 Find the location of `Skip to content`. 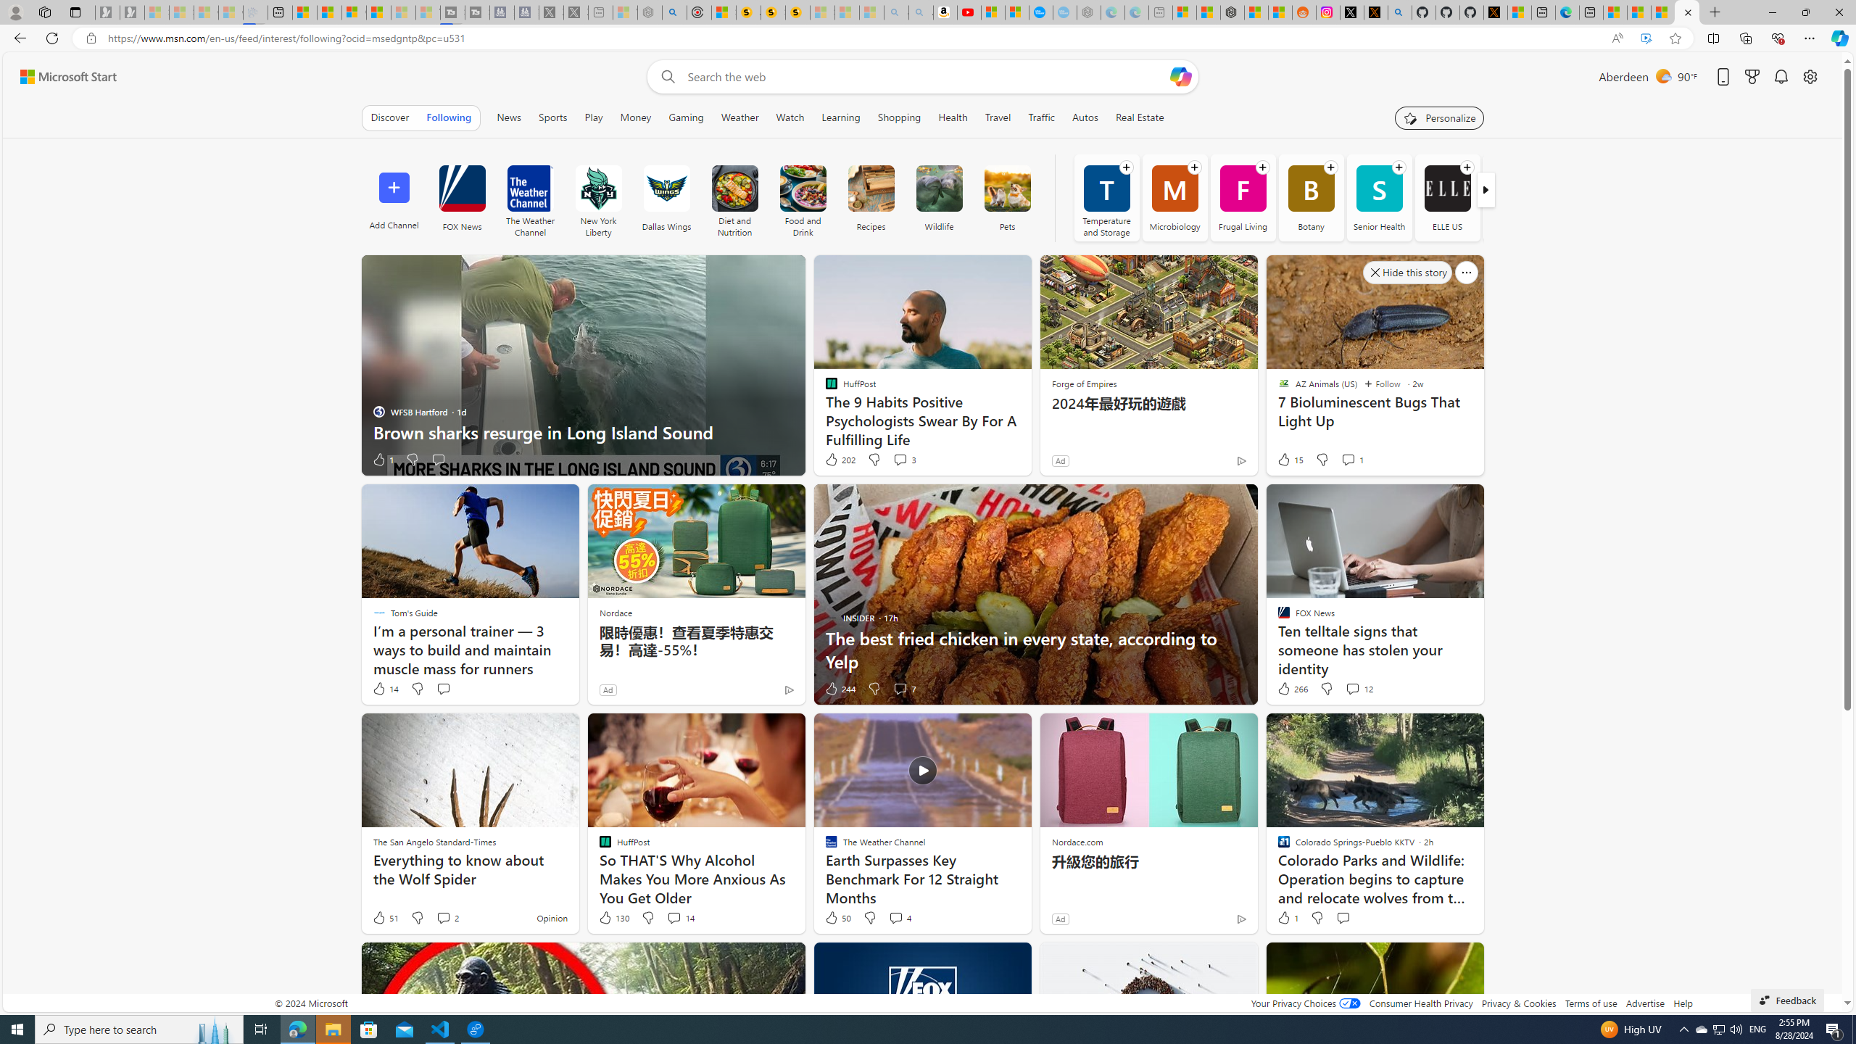

Skip to content is located at coordinates (62, 77).